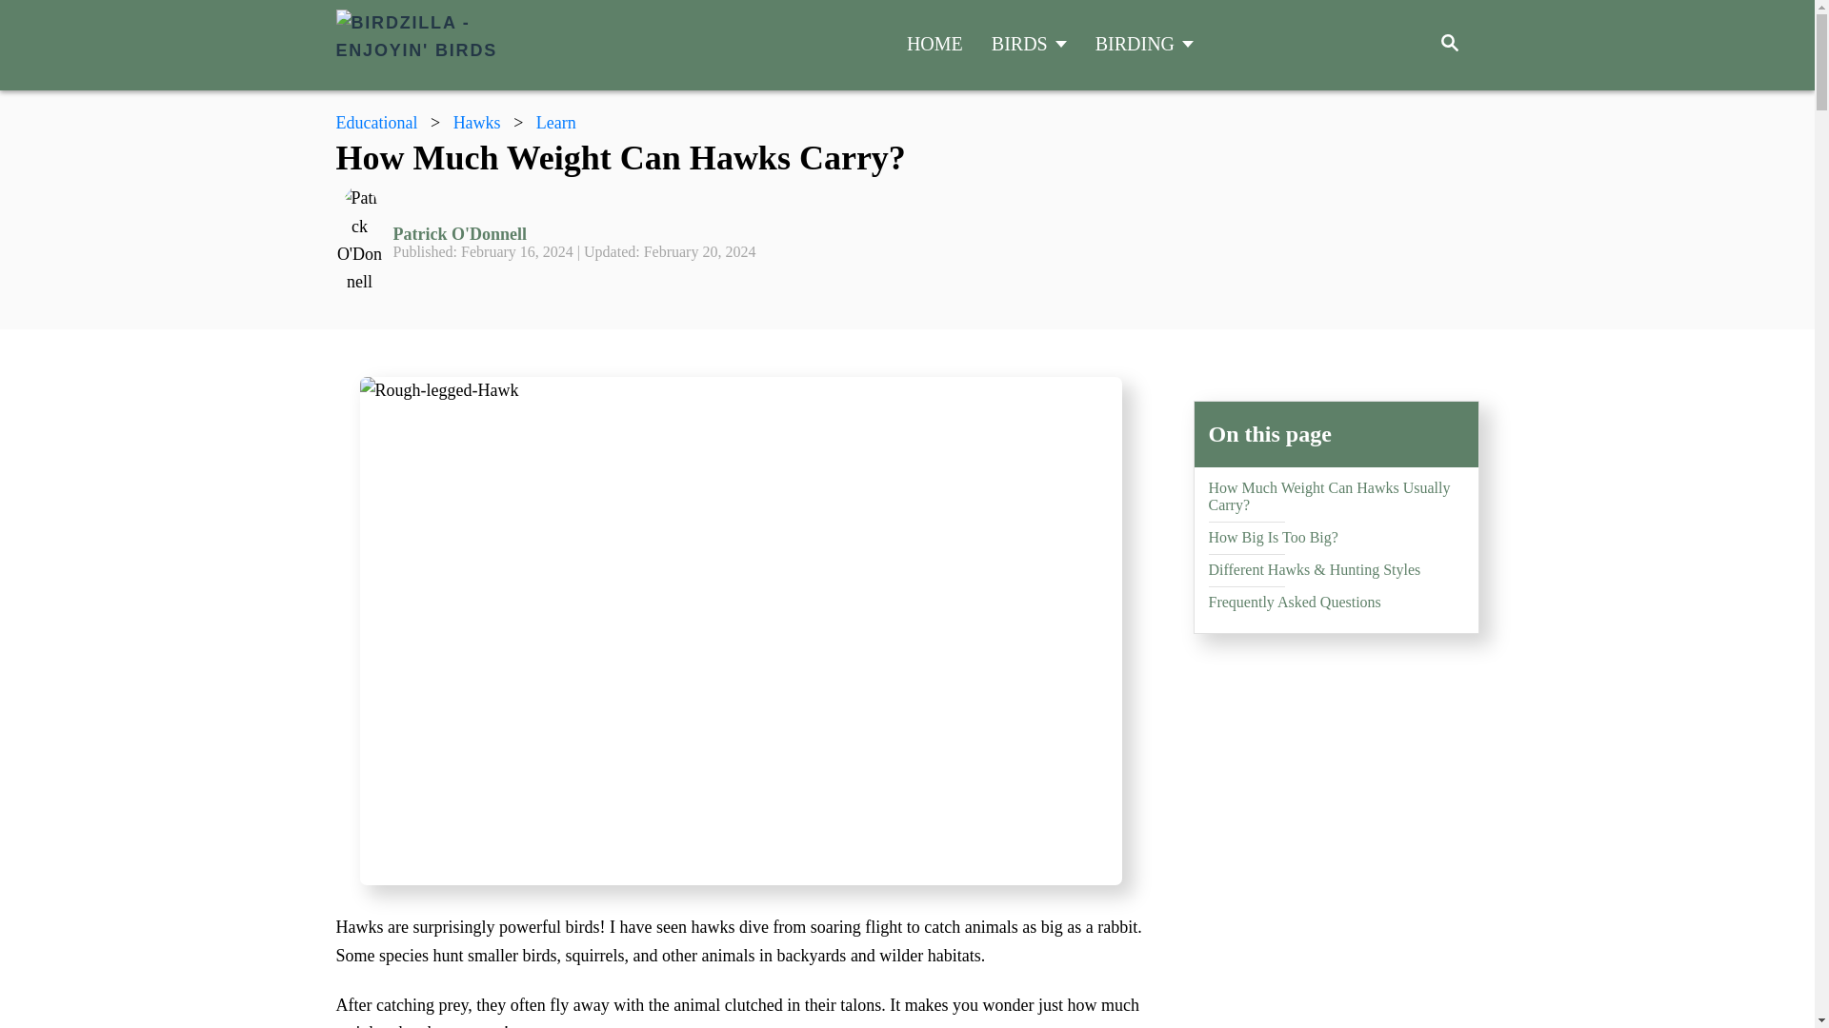 Image resolution: width=1829 pixels, height=1028 pixels. Describe the element at coordinates (507, 45) in the screenshot. I see `Birdzilla - Enjoyin' Birds` at that location.